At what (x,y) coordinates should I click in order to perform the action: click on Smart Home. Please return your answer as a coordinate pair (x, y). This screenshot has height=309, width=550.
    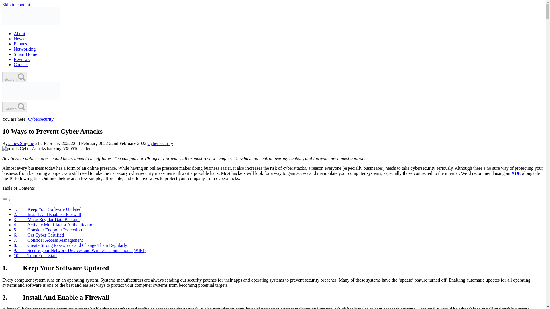
    Looking at the image, I should click on (25, 54).